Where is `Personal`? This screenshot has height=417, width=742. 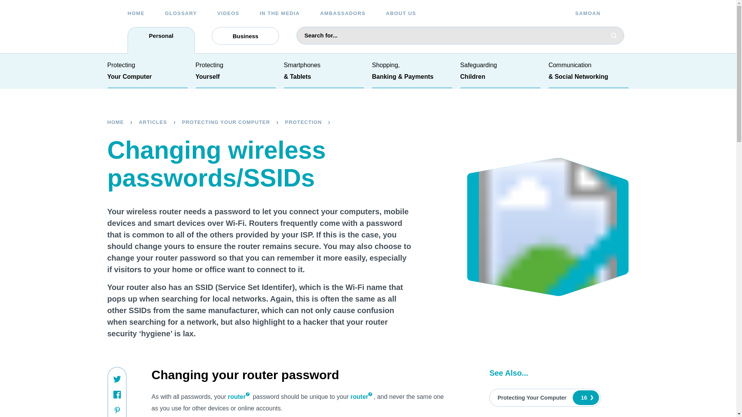 Personal is located at coordinates (161, 40).